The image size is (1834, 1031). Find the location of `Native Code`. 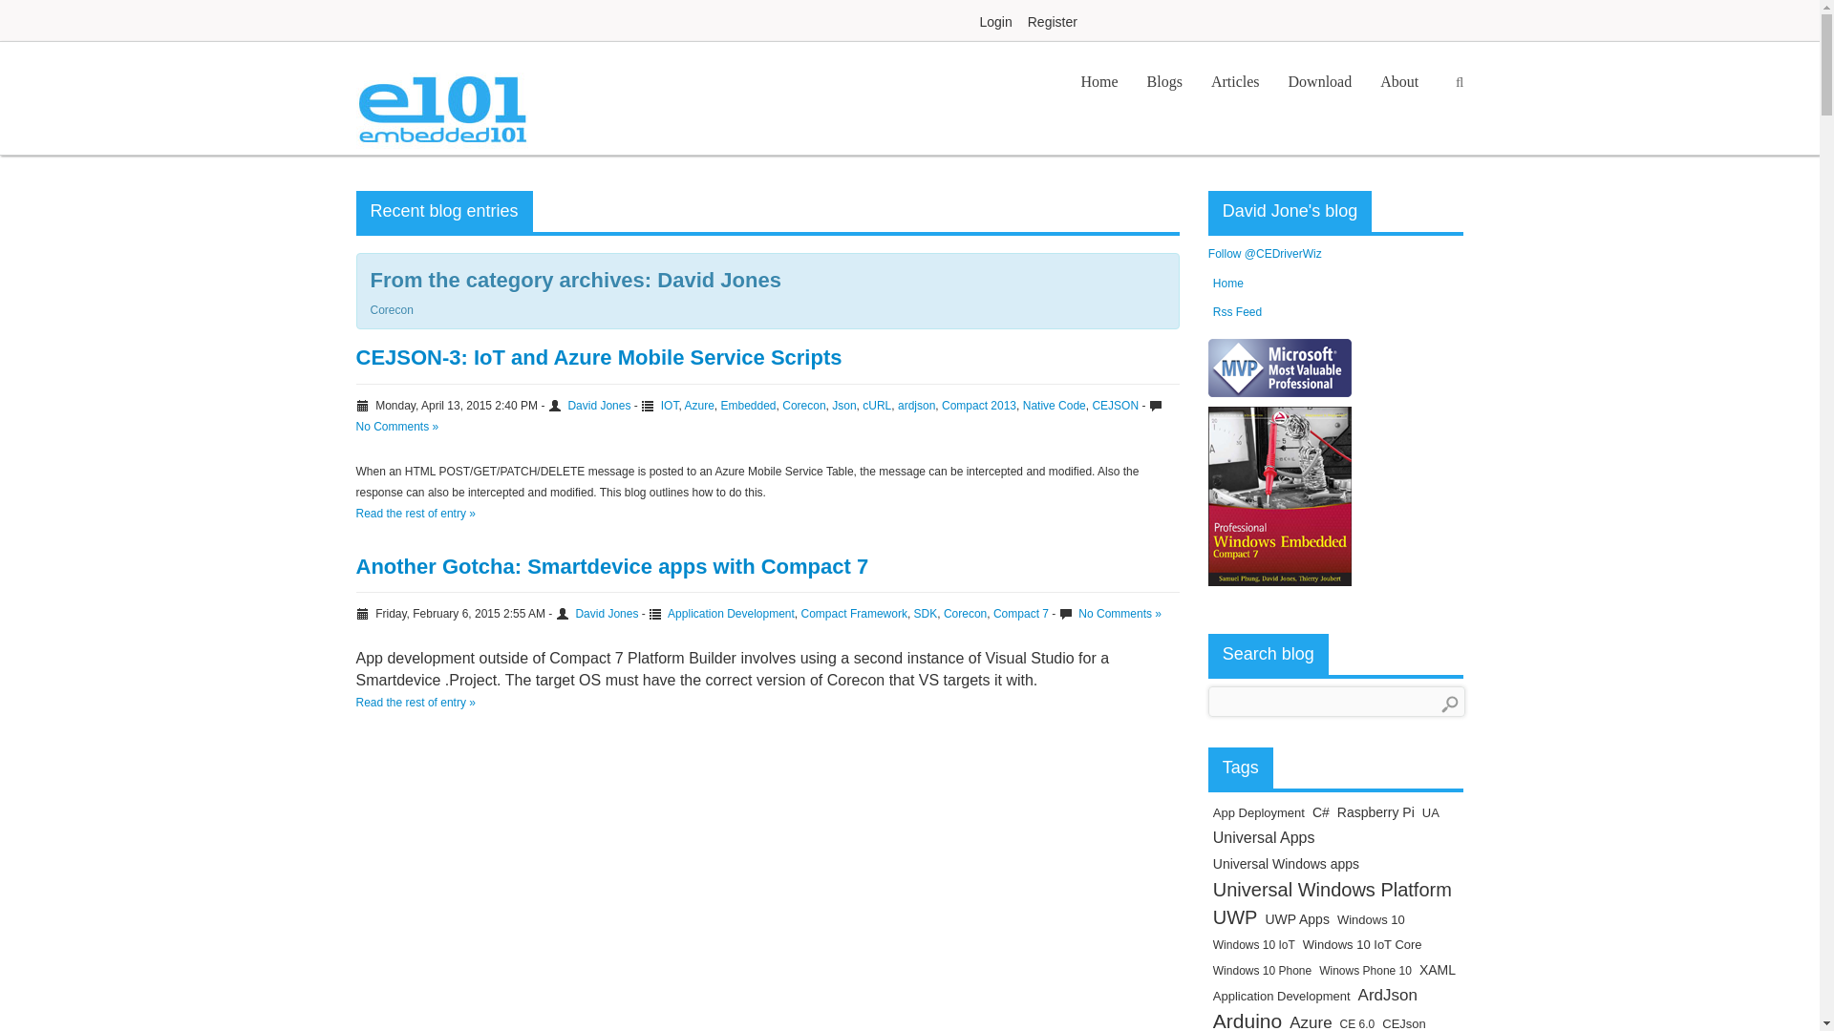

Native Code is located at coordinates (1055, 405).